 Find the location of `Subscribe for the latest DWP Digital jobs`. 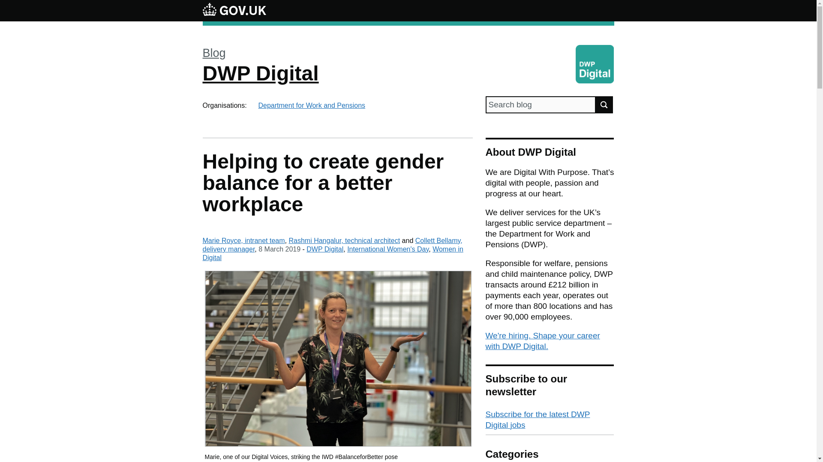

Subscribe for the latest DWP Digital jobs is located at coordinates (550, 420).